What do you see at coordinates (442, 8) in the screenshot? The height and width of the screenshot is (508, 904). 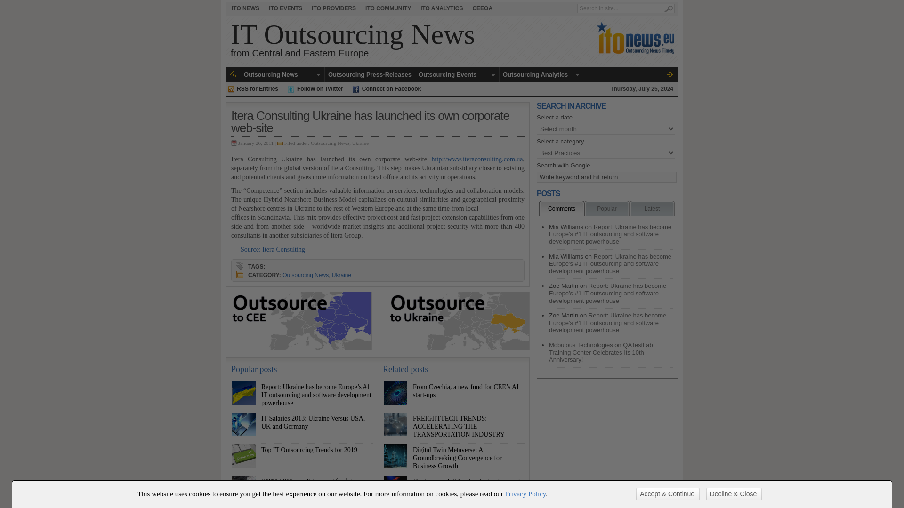 I see `Connect on Facebook` at bounding box center [442, 8].